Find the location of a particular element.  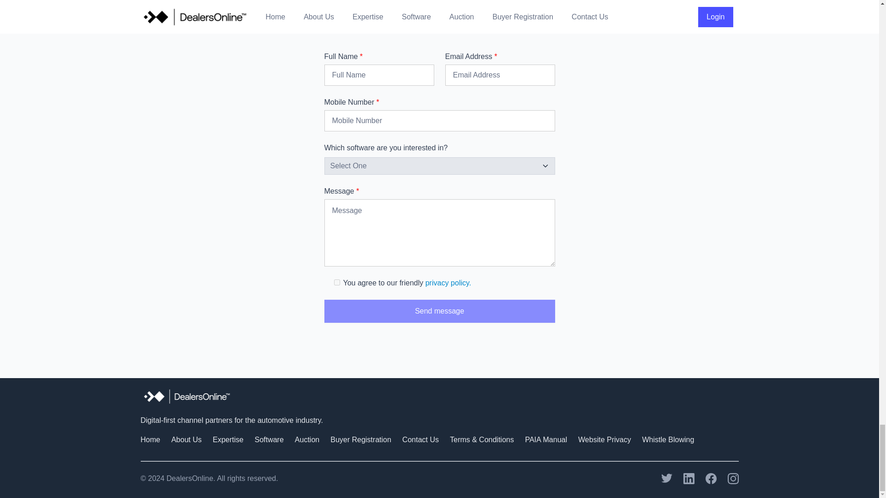

Auction is located at coordinates (307, 439).